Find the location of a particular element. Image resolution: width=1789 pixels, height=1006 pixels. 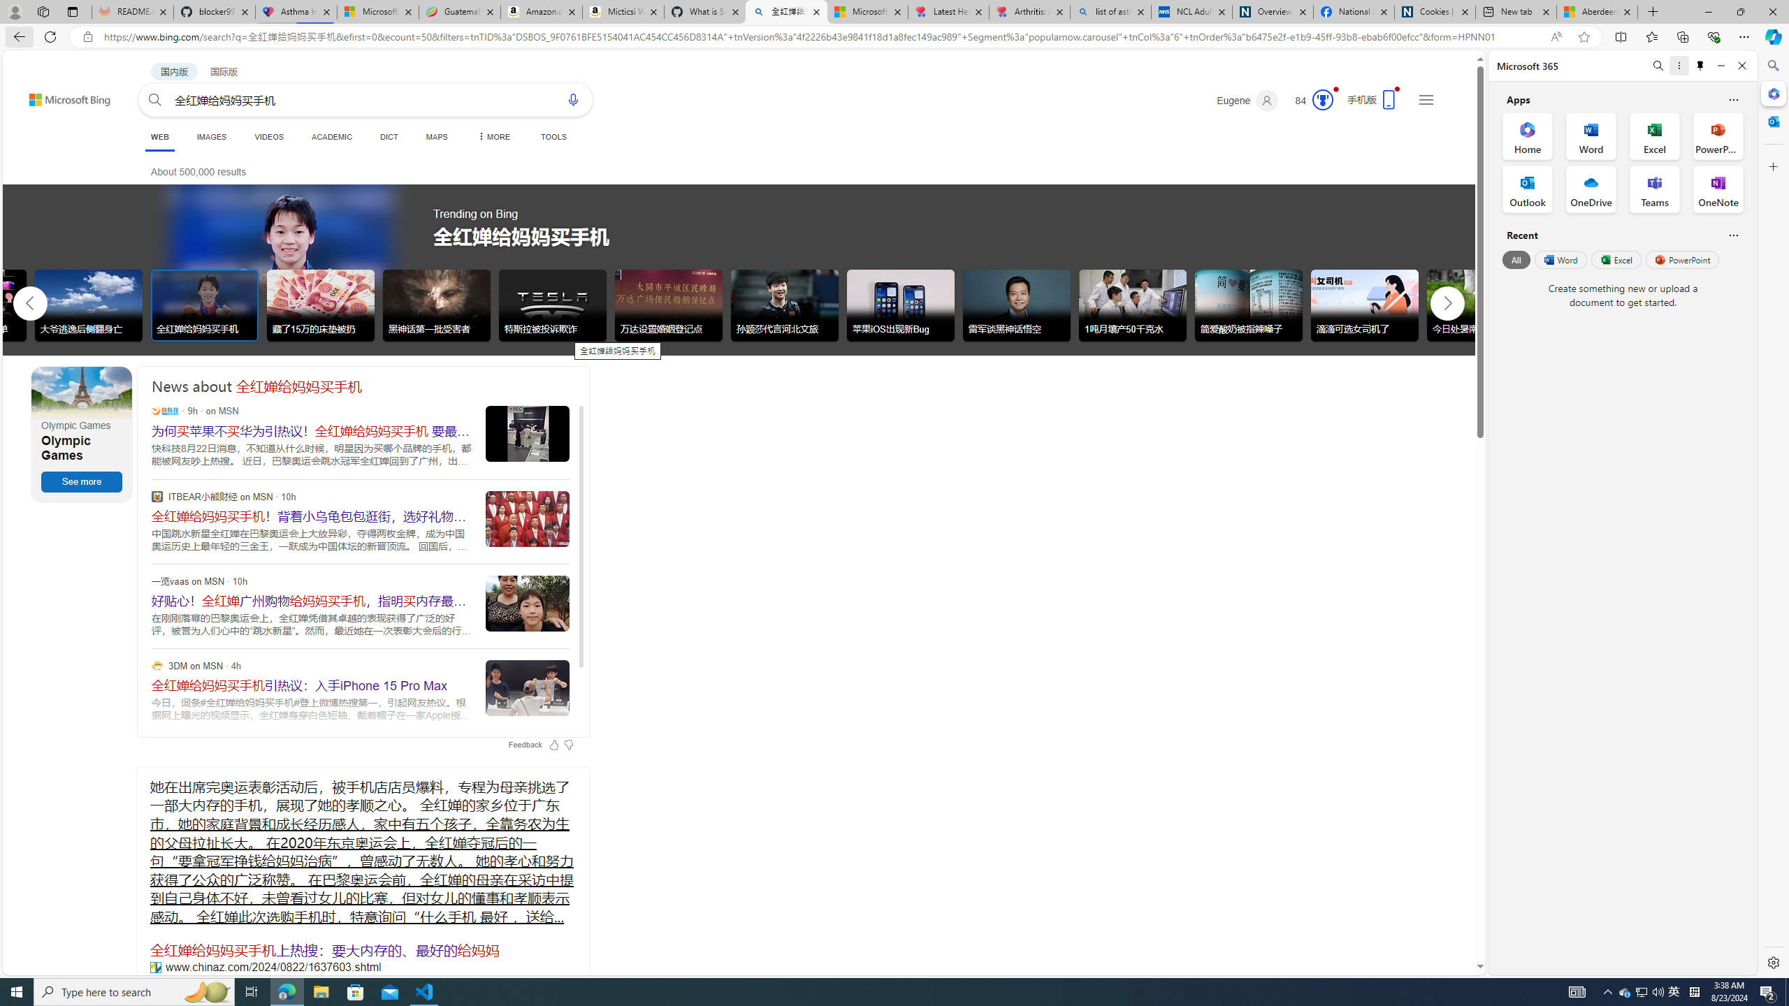

MAPS is located at coordinates (437, 137).